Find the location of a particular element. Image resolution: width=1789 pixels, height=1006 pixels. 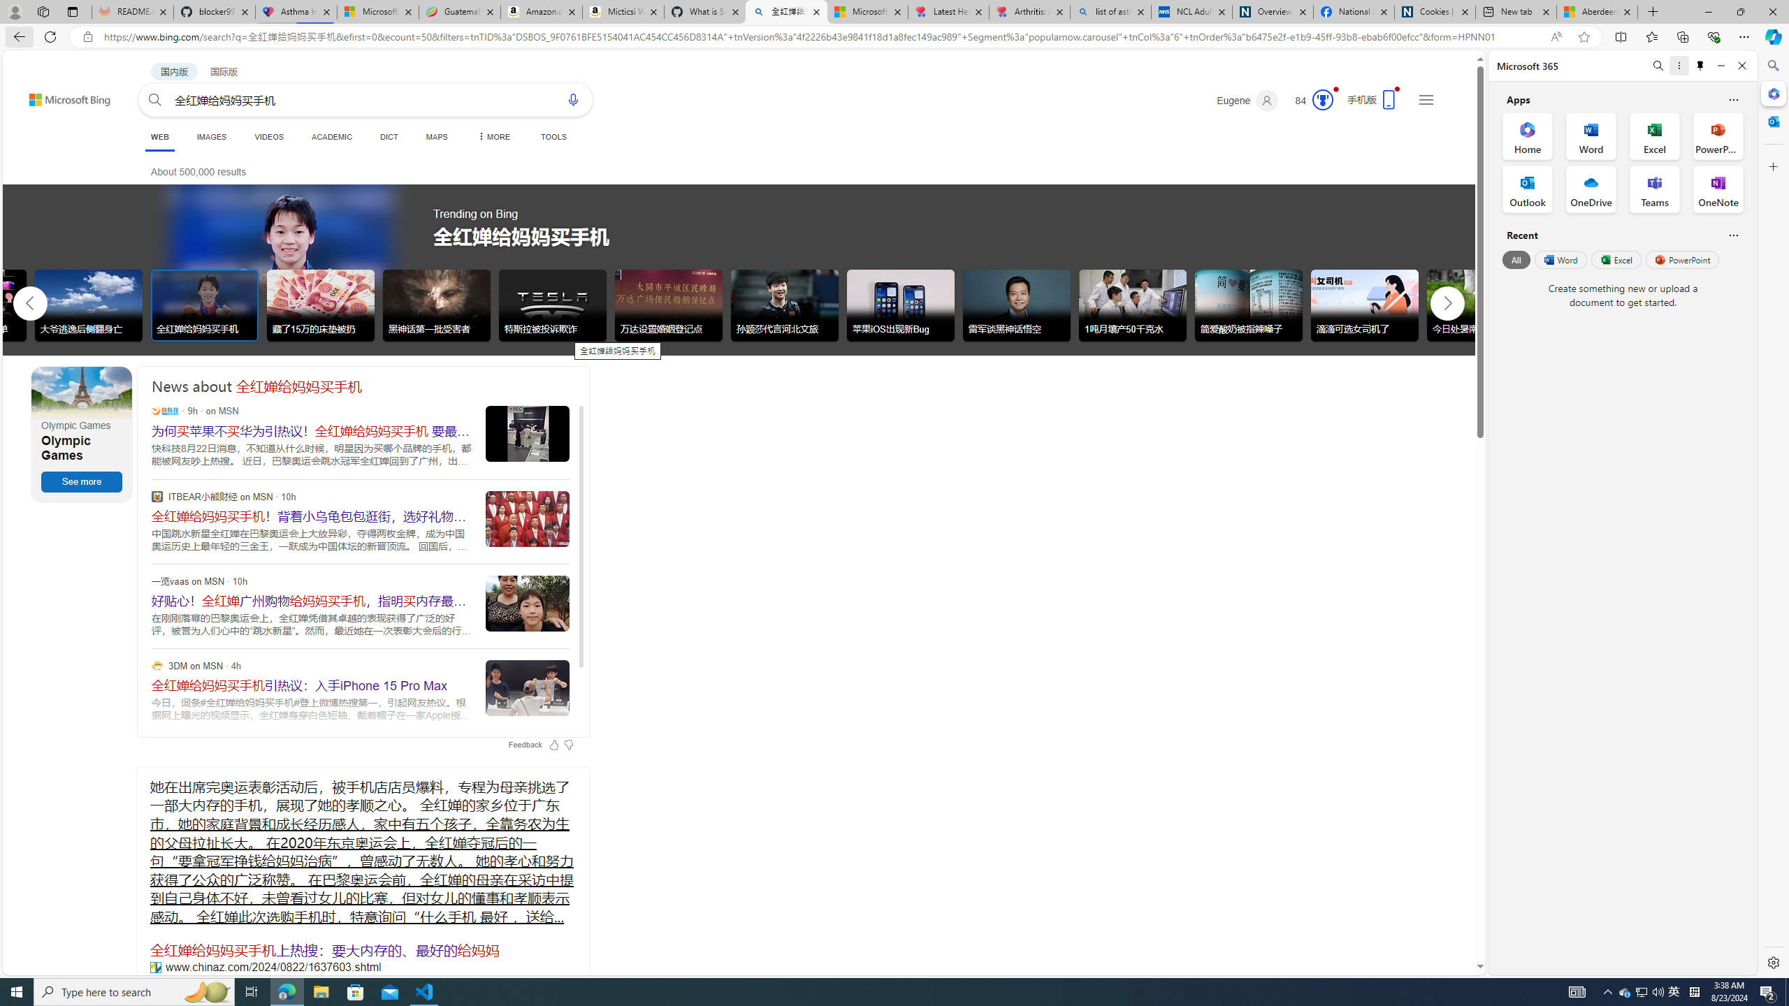

MAPS is located at coordinates (437, 137).